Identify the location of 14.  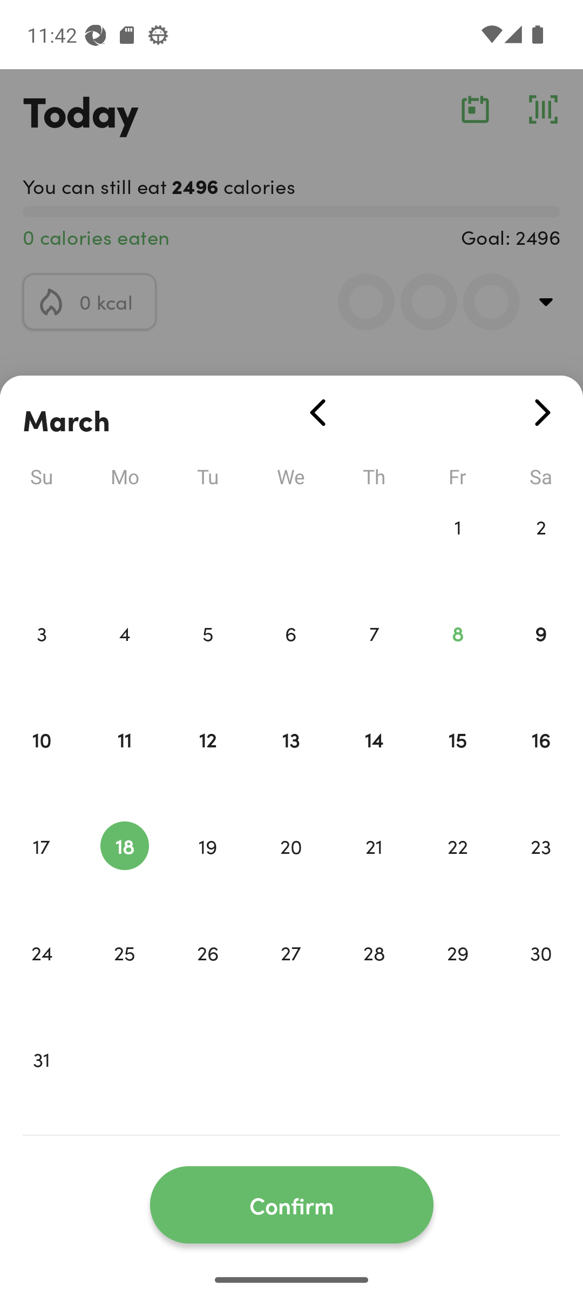
(374, 762).